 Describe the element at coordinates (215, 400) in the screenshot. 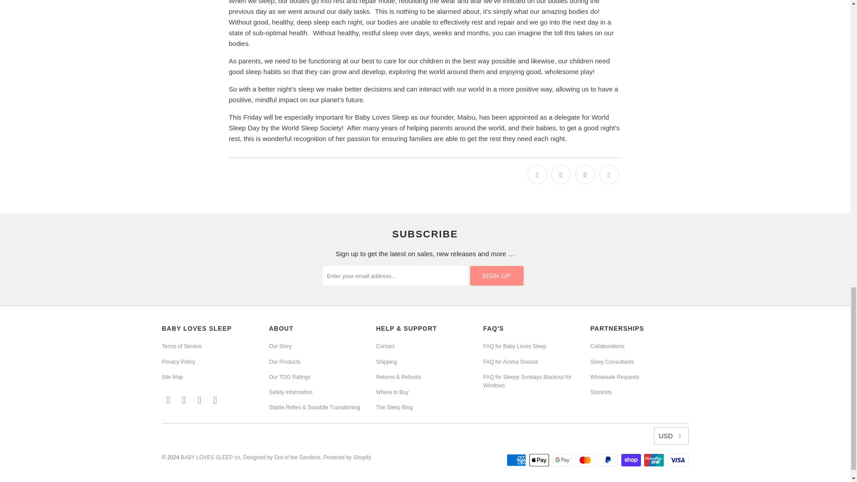

I see `BABY LOVES SLEEP co on YouTube` at that location.